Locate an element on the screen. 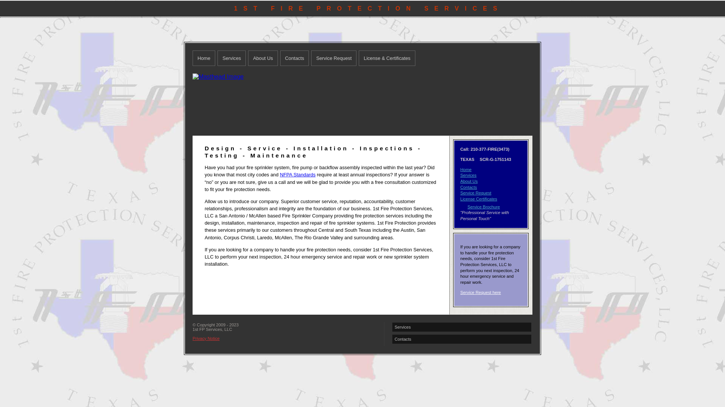 The width and height of the screenshot is (725, 407). Service Request is located at coordinates (476, 193).